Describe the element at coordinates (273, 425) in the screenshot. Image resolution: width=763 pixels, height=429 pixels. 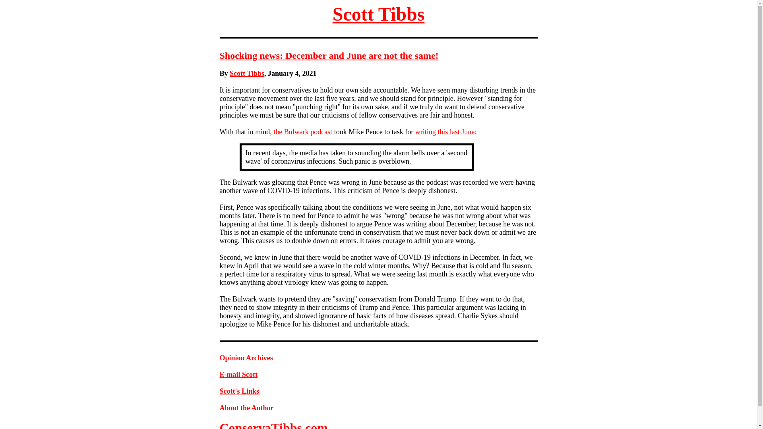
I see `ConservaTibbs.com` at that location.